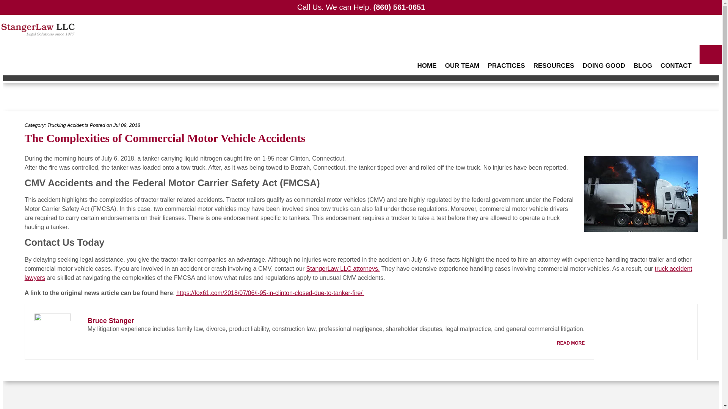 This screenshot has width=728, height=409. What do you see at coordinates (111, 321) in the screenshot?
I see `Bruce Stanger` at bounding box center [111, 321].